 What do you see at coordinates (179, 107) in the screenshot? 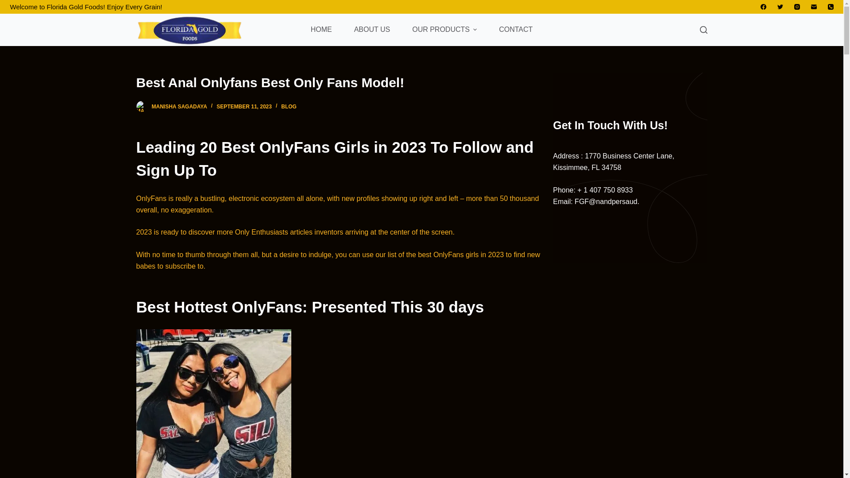
I see `Posts by Manisha Sagadaya` at bounding box center [179, 107].